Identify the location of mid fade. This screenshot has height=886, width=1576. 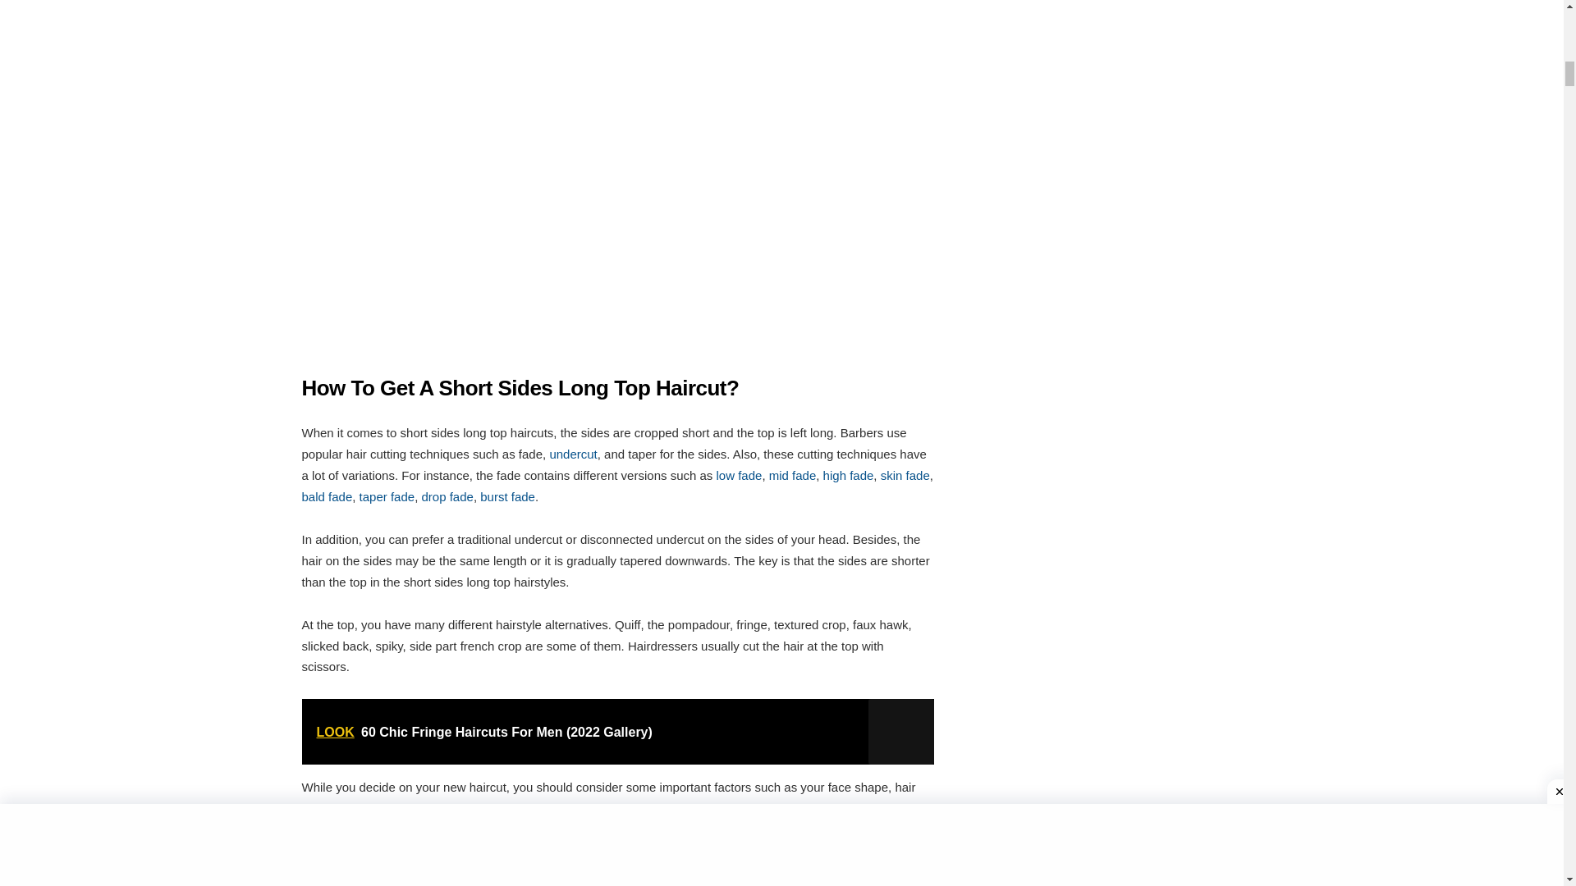
(792, 475).